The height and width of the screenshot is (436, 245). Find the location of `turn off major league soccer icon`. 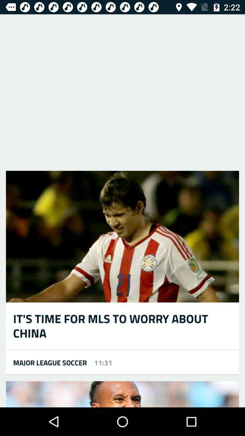

turn off major league soccer icon is located at coordinates (46, 362).